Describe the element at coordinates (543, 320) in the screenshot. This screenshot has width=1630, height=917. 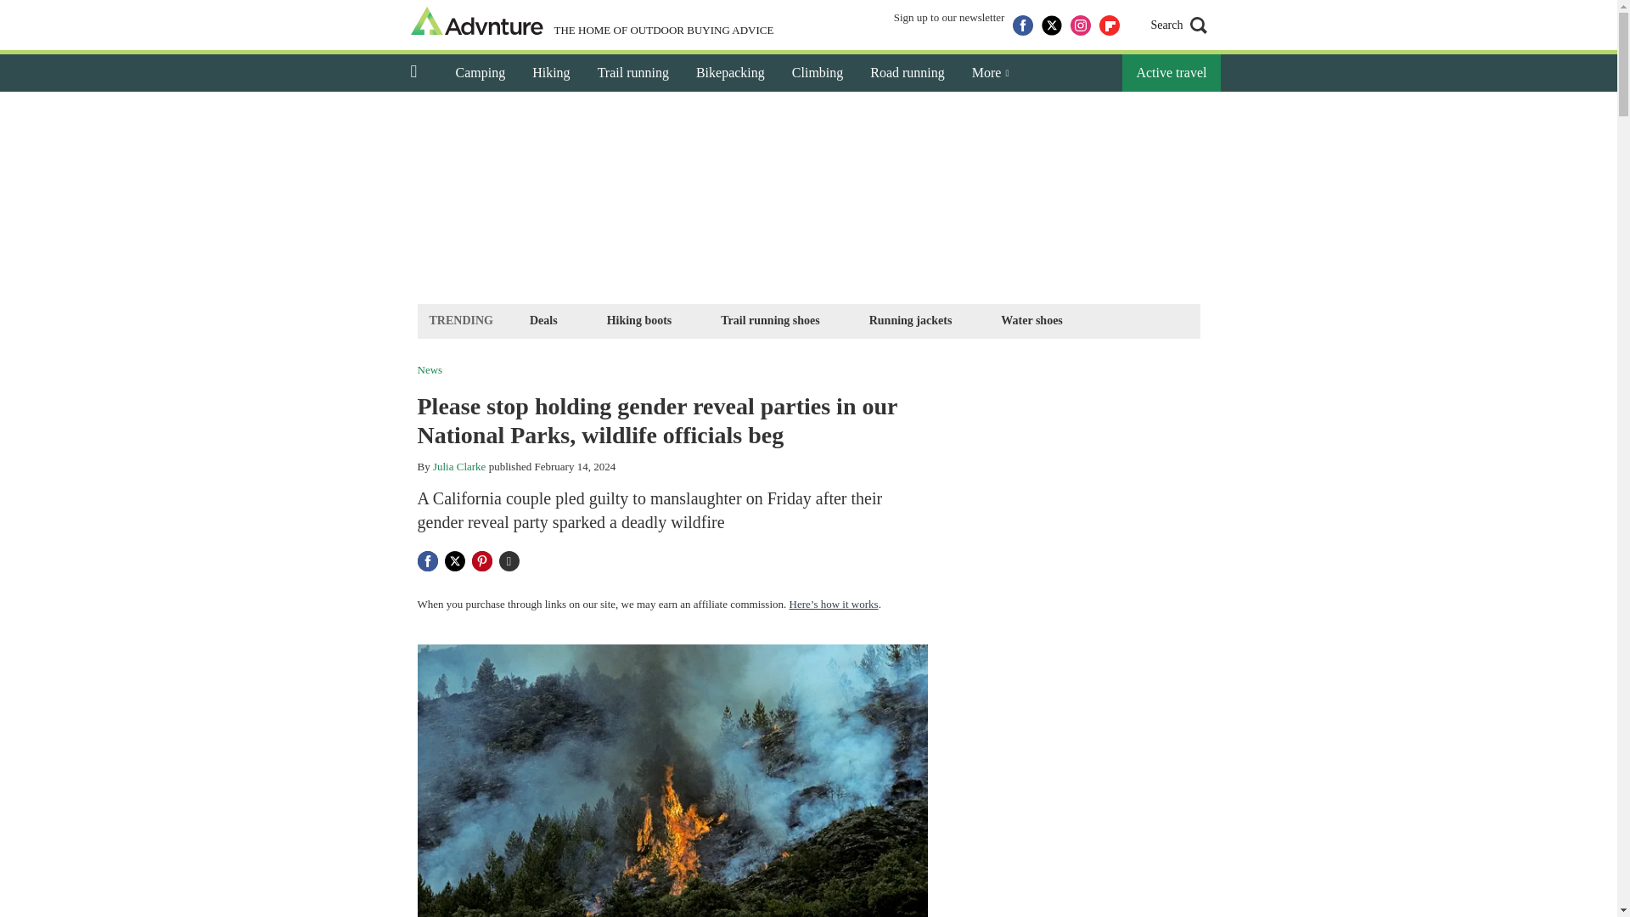
I see `Deals` at that location.